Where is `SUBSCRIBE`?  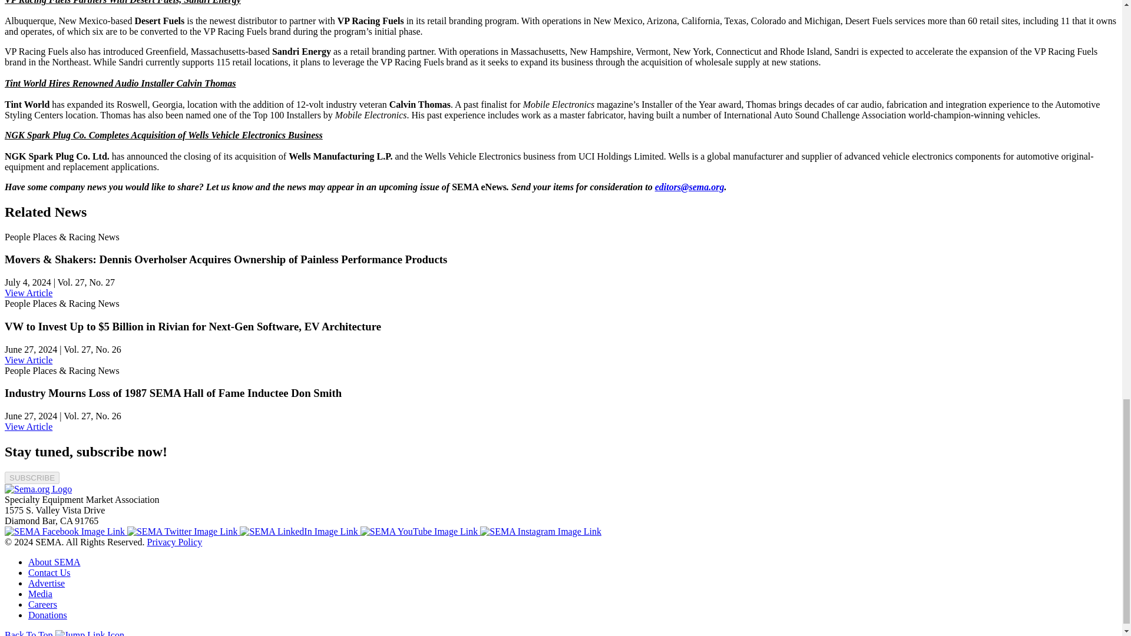
SUBSCRIBE is located at coordinates (32, 478).